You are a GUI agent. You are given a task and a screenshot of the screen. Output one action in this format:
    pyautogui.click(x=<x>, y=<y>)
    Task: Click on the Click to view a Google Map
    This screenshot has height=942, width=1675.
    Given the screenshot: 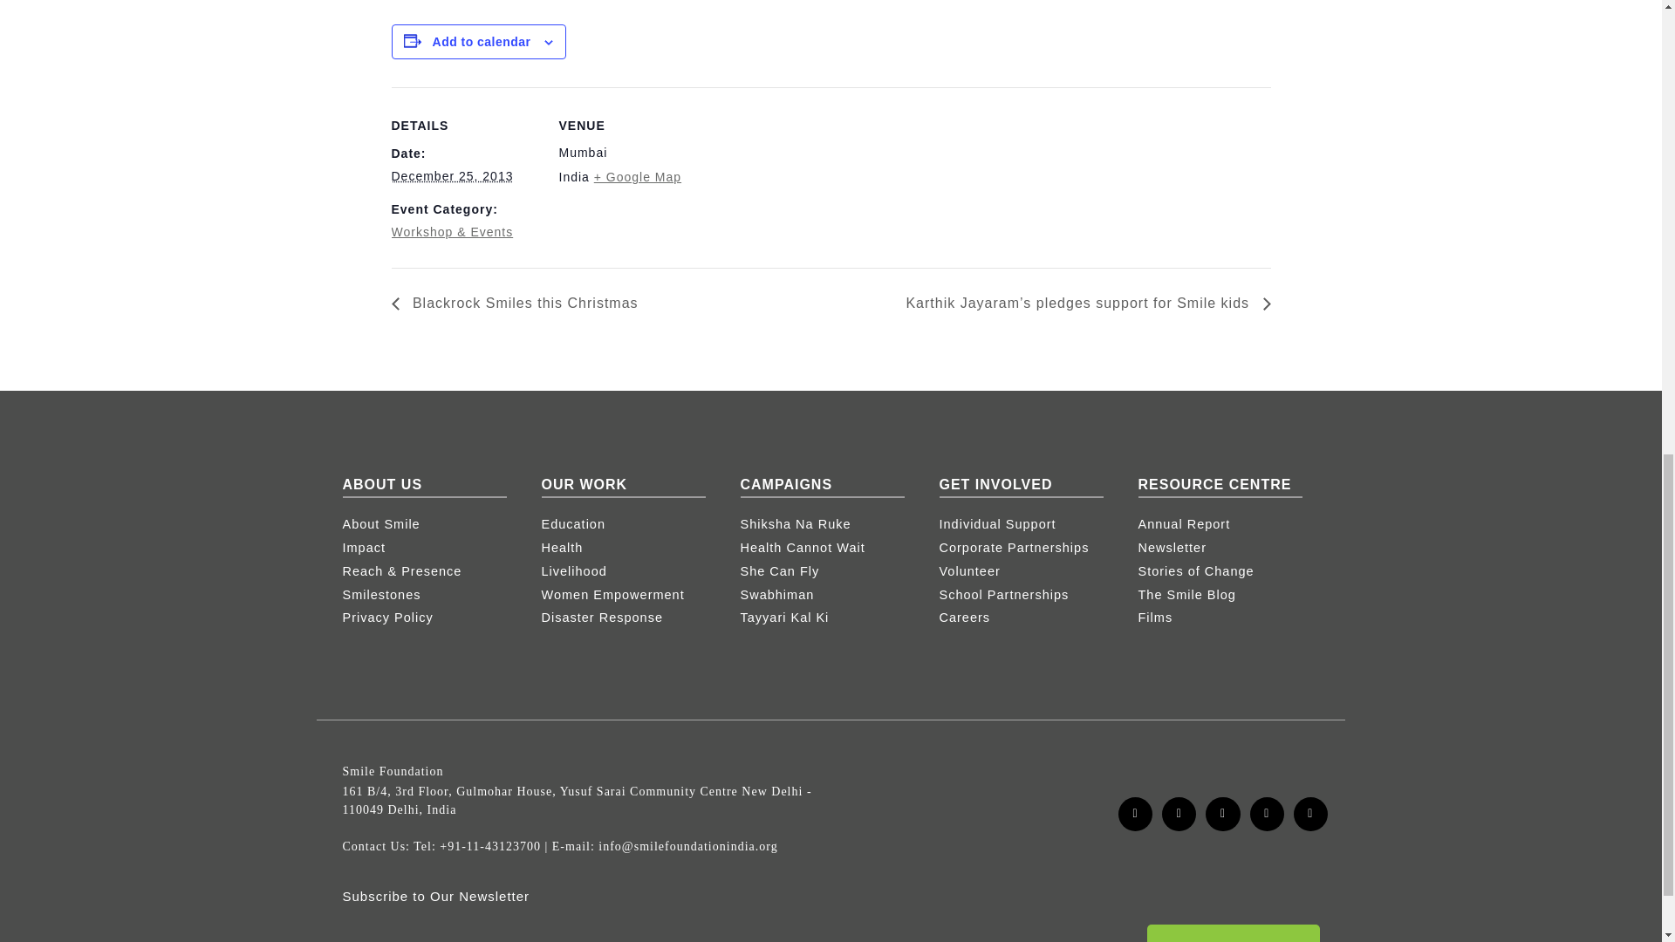 What is the action you would take?
    pyautogui.click(x=638, y=176)
    